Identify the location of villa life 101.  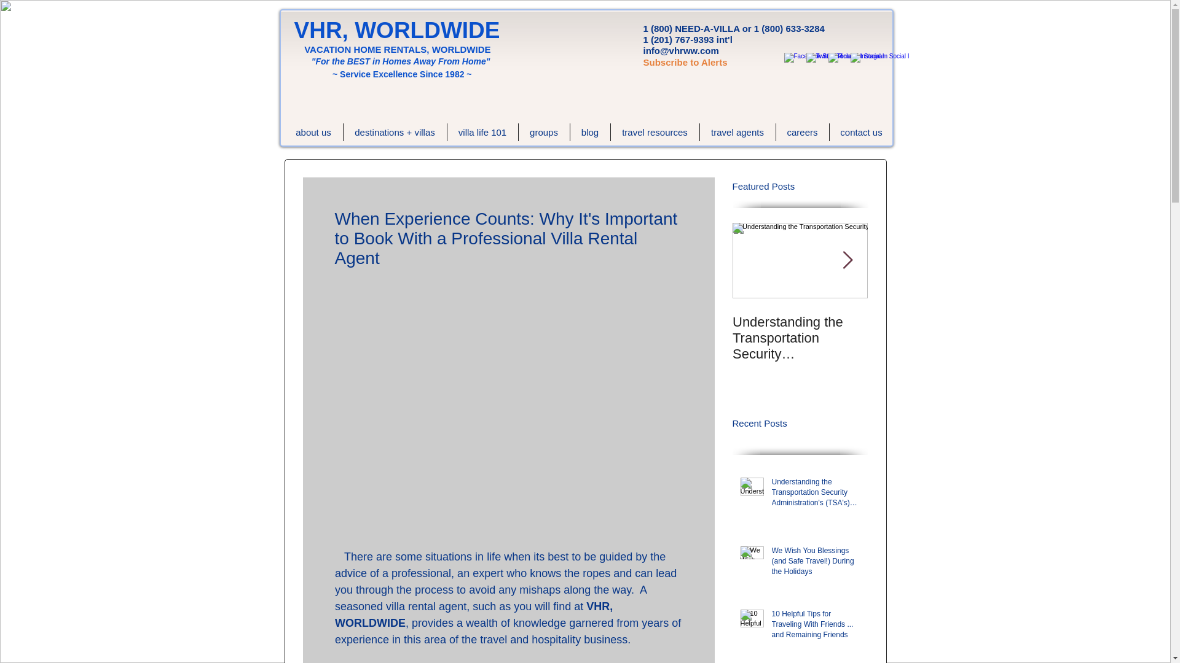
(482, 132).